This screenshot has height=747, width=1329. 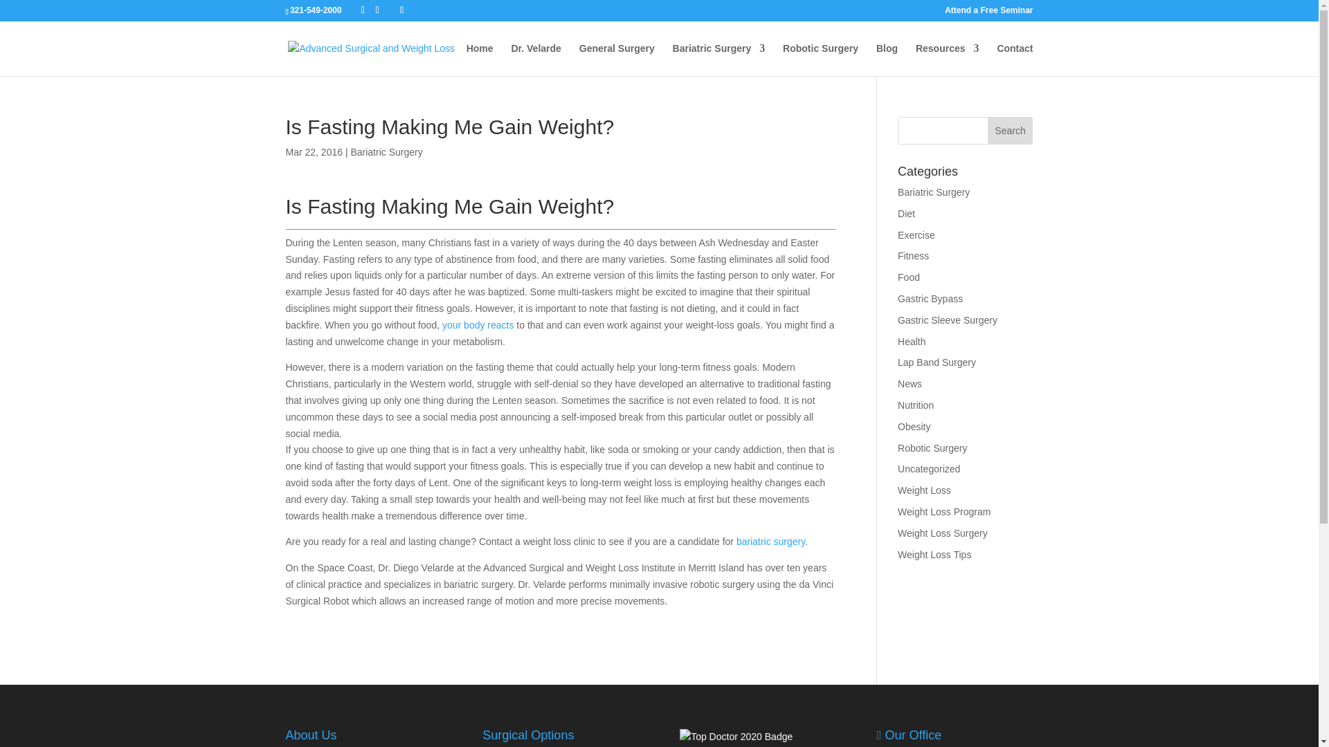 What do you see at coordinates (988, 13) in the screenshot?
I see `Attend a Free Seminar` at bounding box center [988, 13].